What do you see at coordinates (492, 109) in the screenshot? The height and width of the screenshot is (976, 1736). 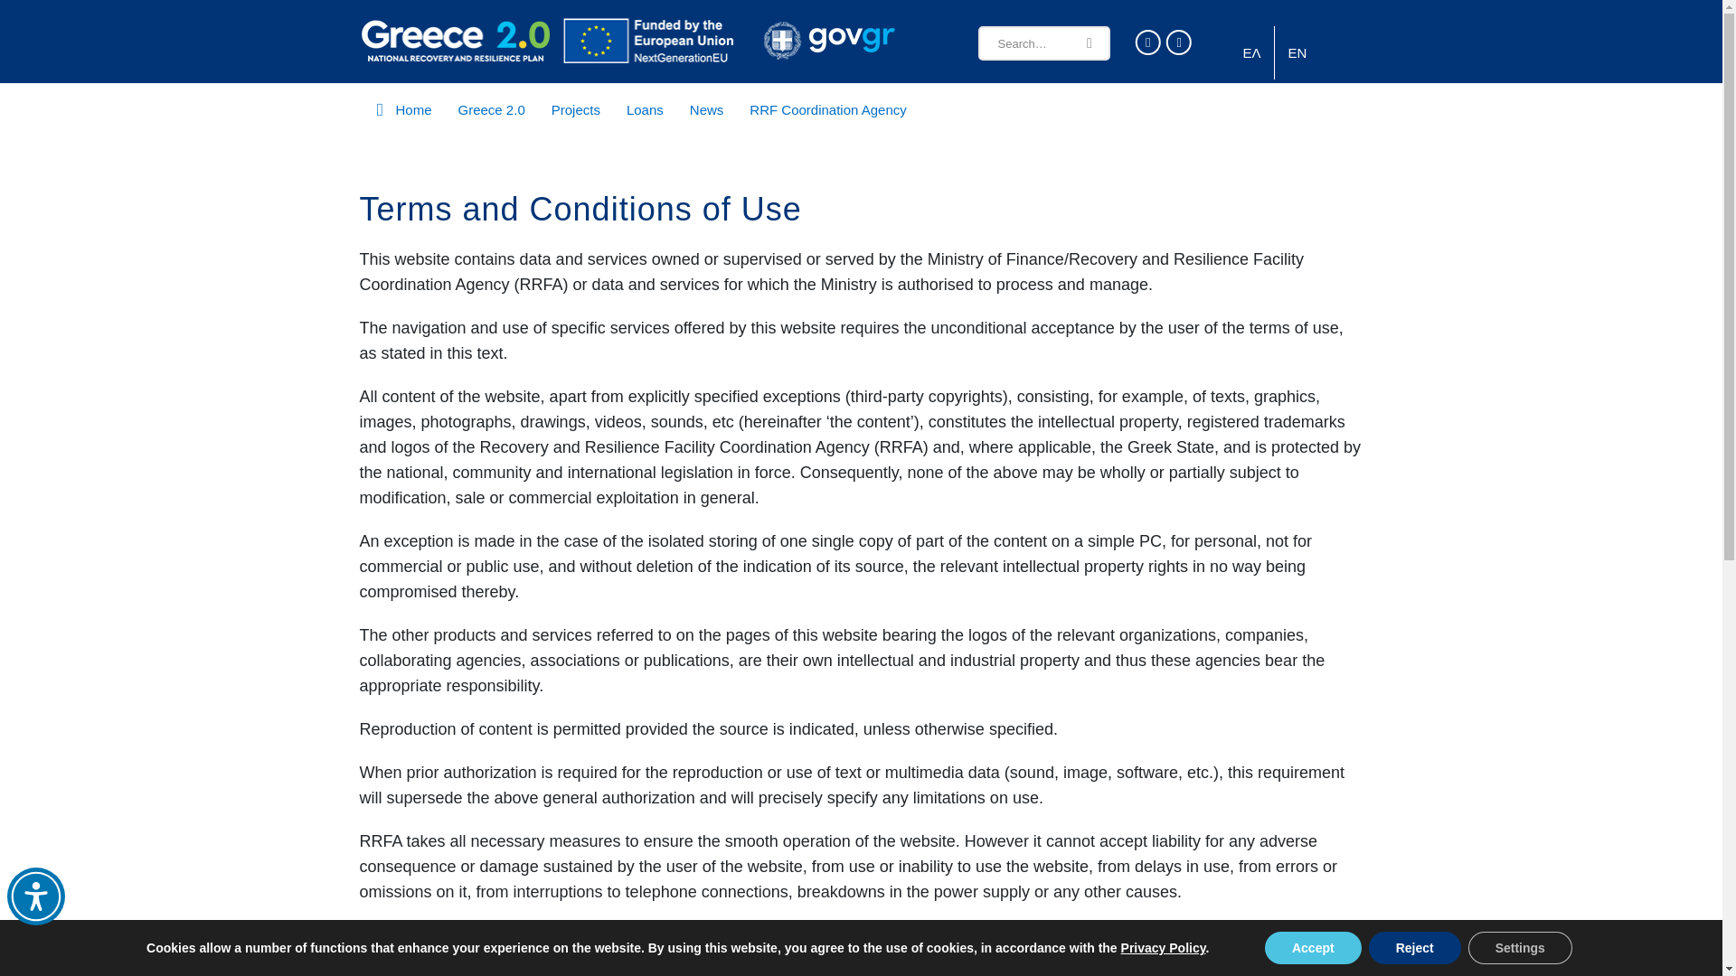 I see `Greece 2.0` at bounding box center [492, 109].